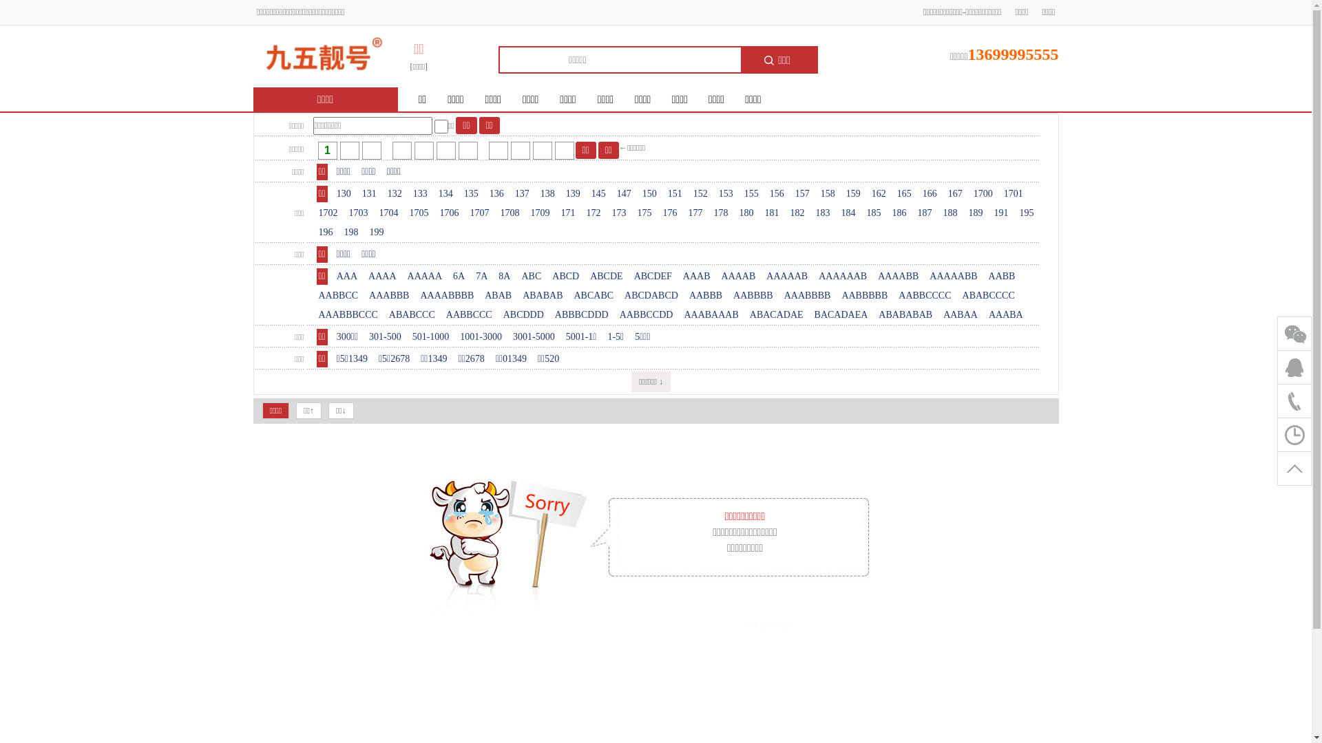 The width and height of the screenshot is (1322, 743). What do you see at coordinates (808, 296) in the screenshot?
I see `AAABBBB` at bounding box center [808, 296].